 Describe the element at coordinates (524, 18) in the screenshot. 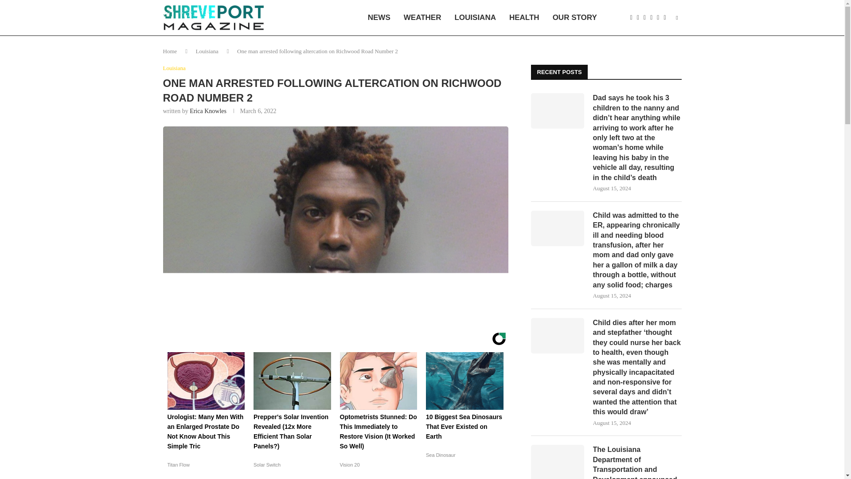

I see `HEALTH` at that location.